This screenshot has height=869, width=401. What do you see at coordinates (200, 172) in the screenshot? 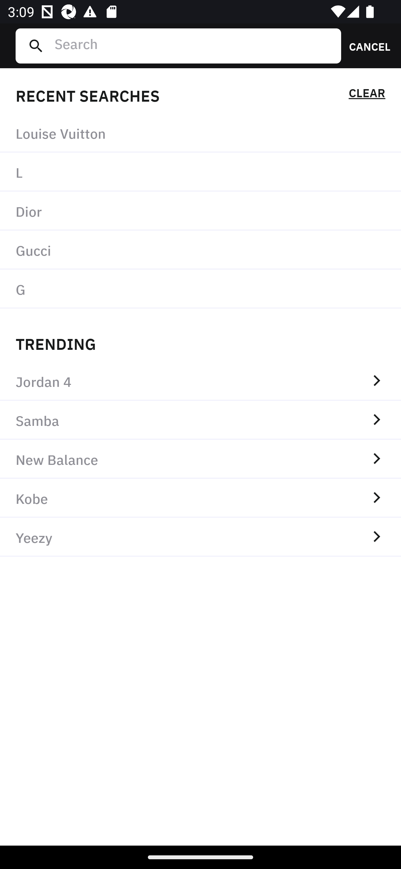
I see `L` at bounding box center [200, 172].